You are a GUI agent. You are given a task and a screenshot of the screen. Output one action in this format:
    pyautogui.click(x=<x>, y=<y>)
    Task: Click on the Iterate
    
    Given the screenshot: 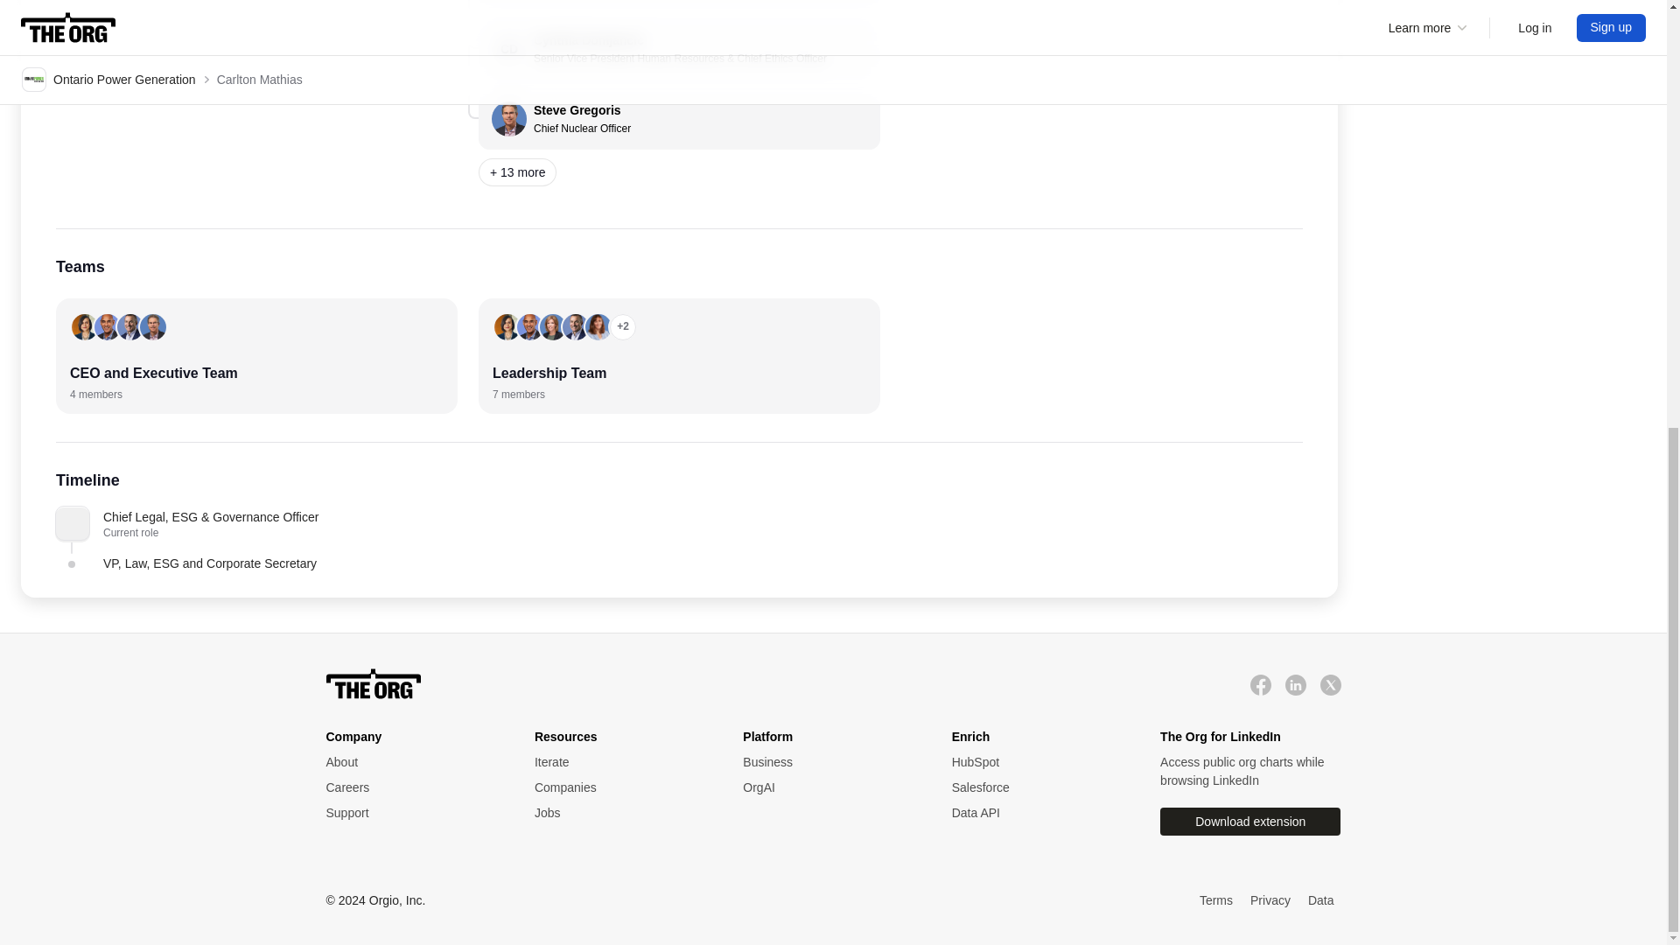 What is the action you would take?
    pyautogui.click(x=412, y=762)
    